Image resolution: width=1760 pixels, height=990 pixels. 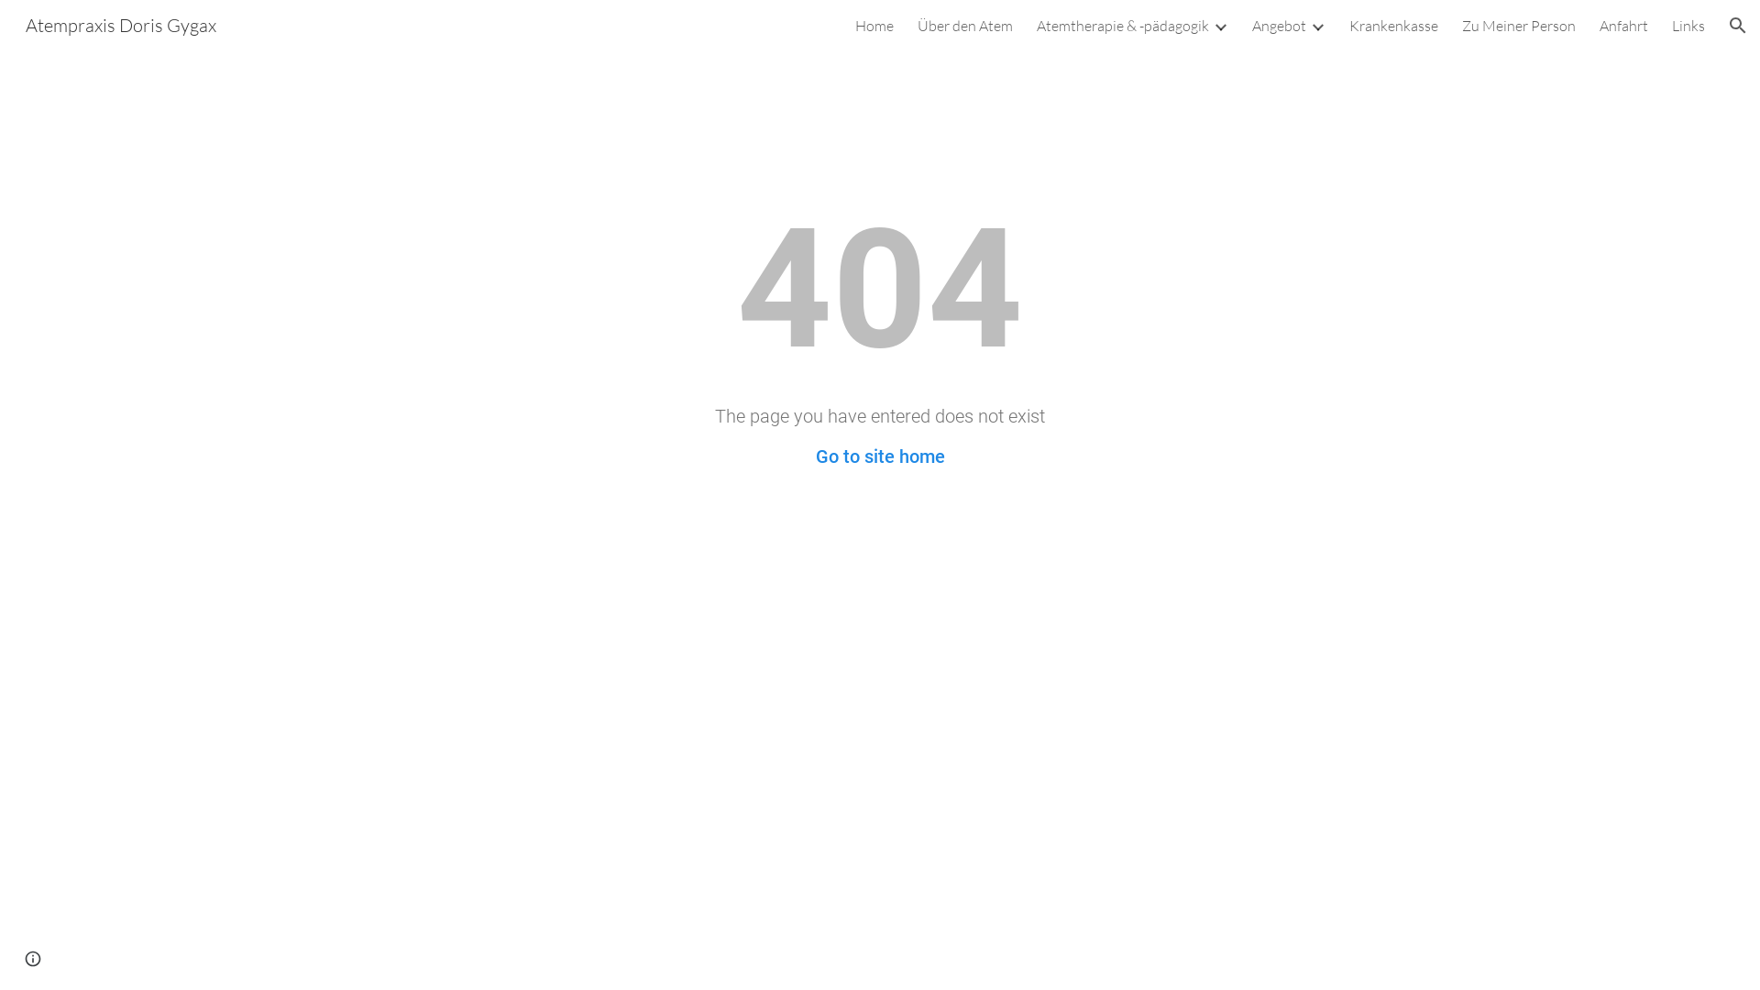 I want to click on Go to site home, so click(x=880, y=456).